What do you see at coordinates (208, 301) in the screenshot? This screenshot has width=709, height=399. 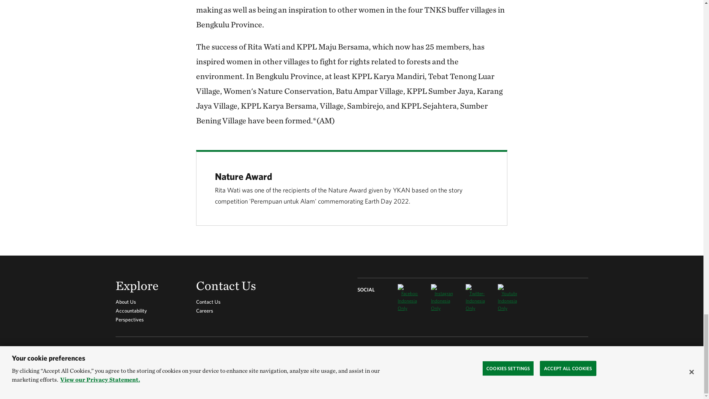 I see `Contact Us` at bounding box center [208, 301].